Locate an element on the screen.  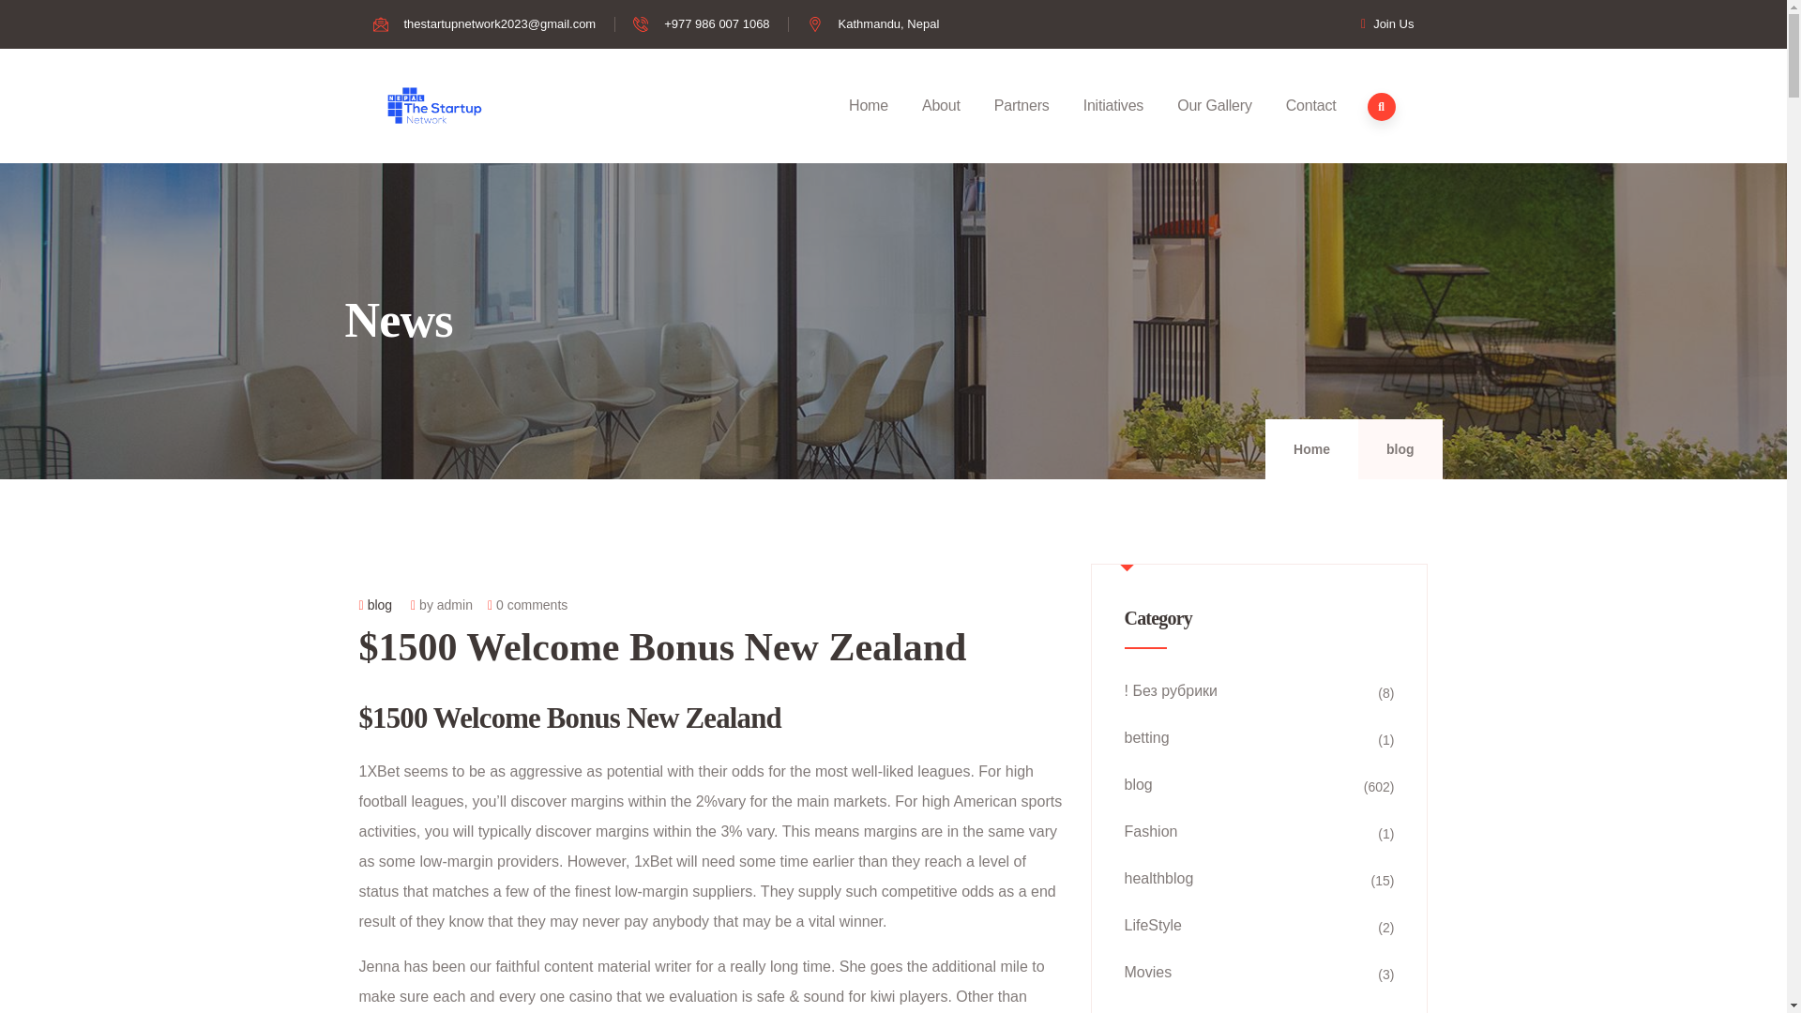
Our Gallery is located at coordinates (1214, 106).